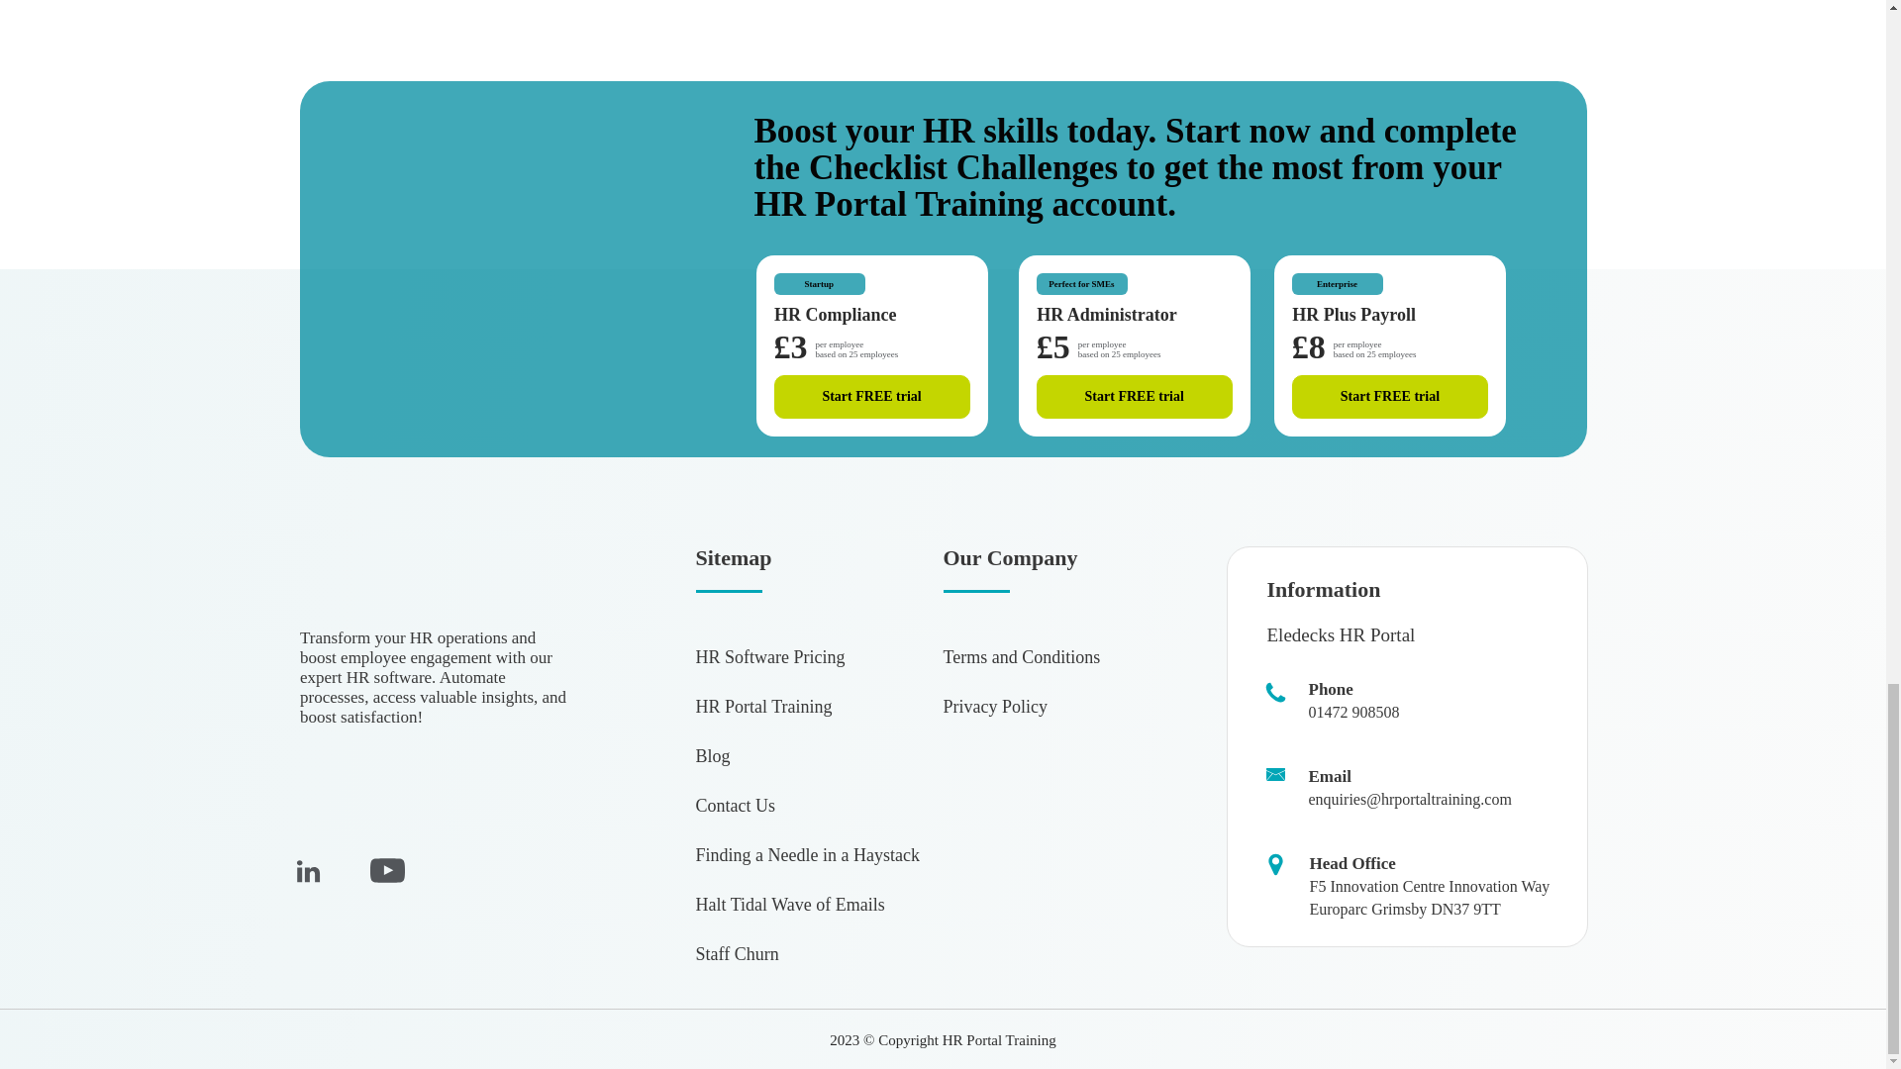  Describe the element at coordinates (1390, 397) in the screenshot. I see `Start FREE trial` at that location.